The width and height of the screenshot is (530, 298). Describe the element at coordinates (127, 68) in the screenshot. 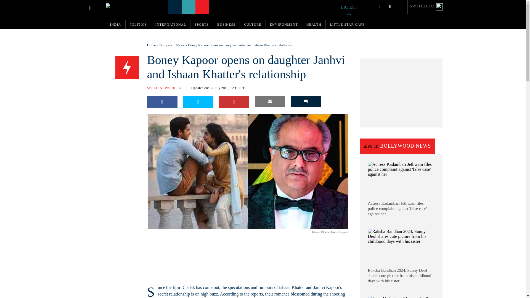

I see `SPEED NEWS` at that location.